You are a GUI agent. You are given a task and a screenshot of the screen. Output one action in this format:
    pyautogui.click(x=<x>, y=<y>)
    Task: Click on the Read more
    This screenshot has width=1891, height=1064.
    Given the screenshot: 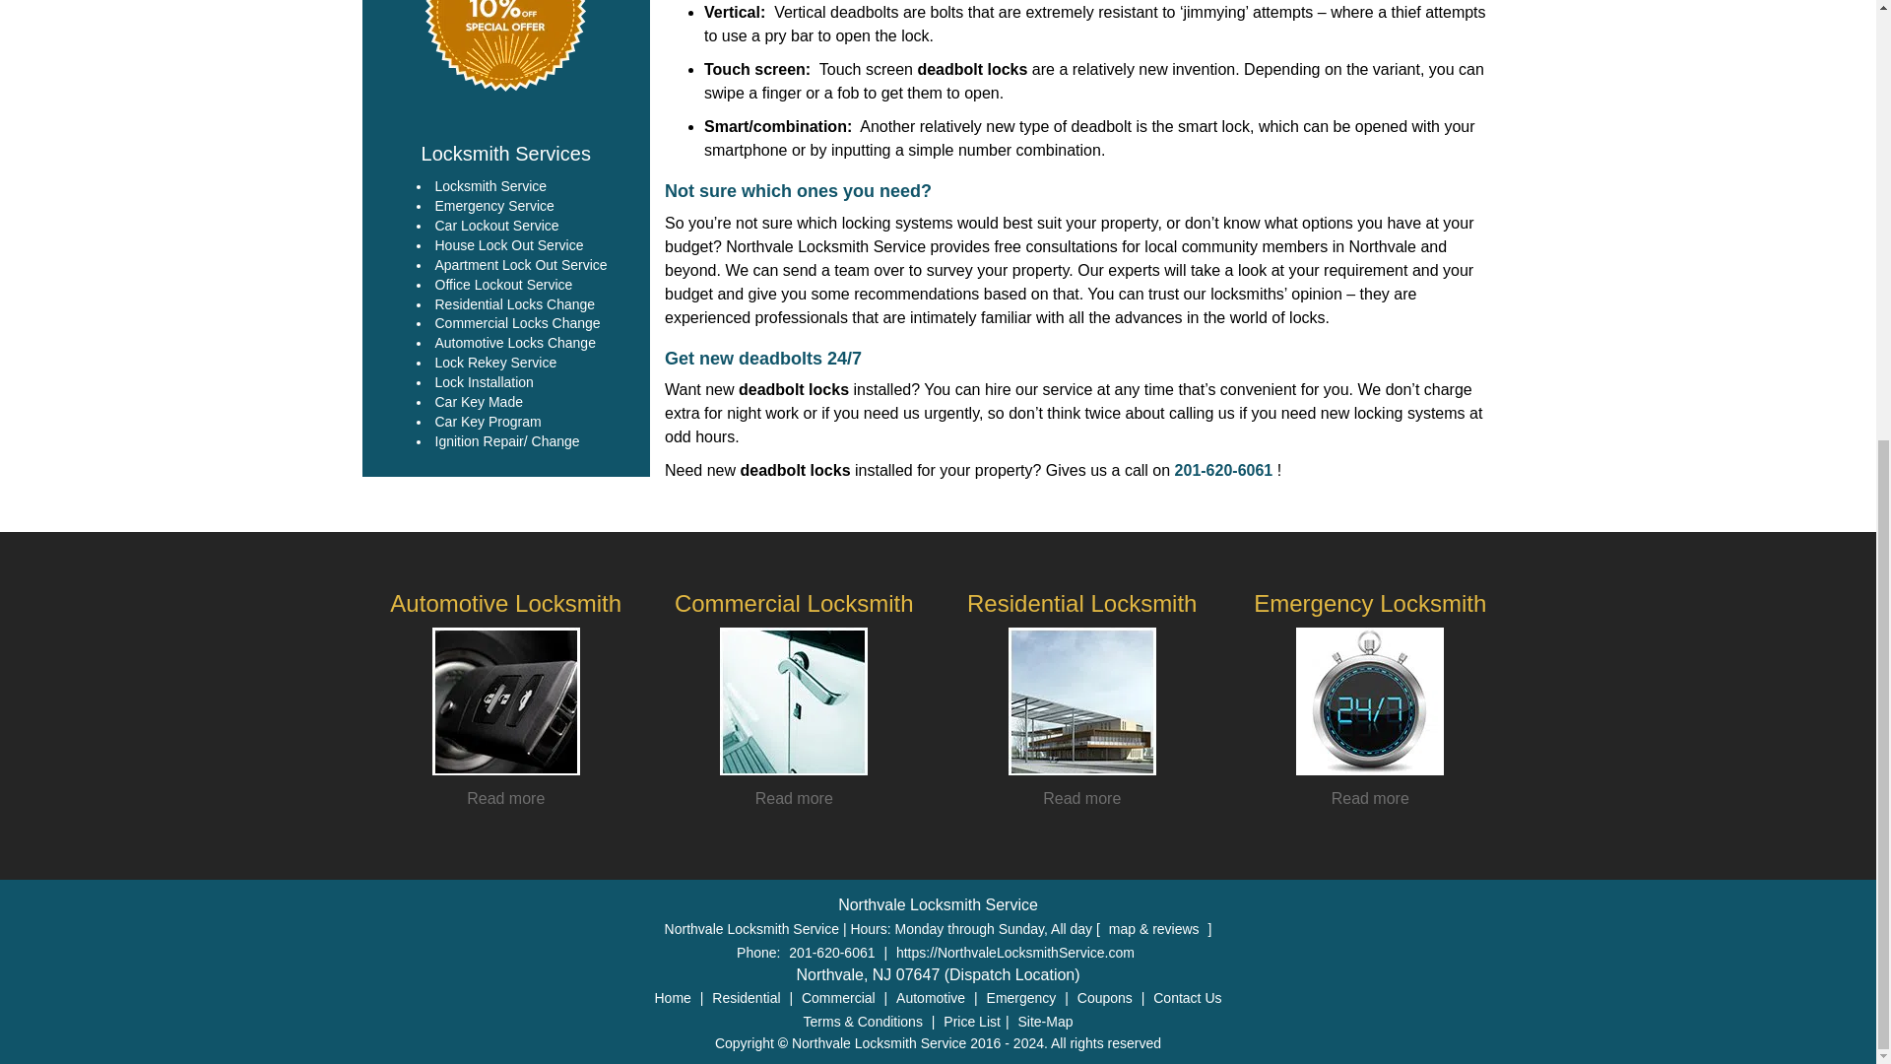 What is the action you would take?
    pyautogui.click(x=505, y=798)
    